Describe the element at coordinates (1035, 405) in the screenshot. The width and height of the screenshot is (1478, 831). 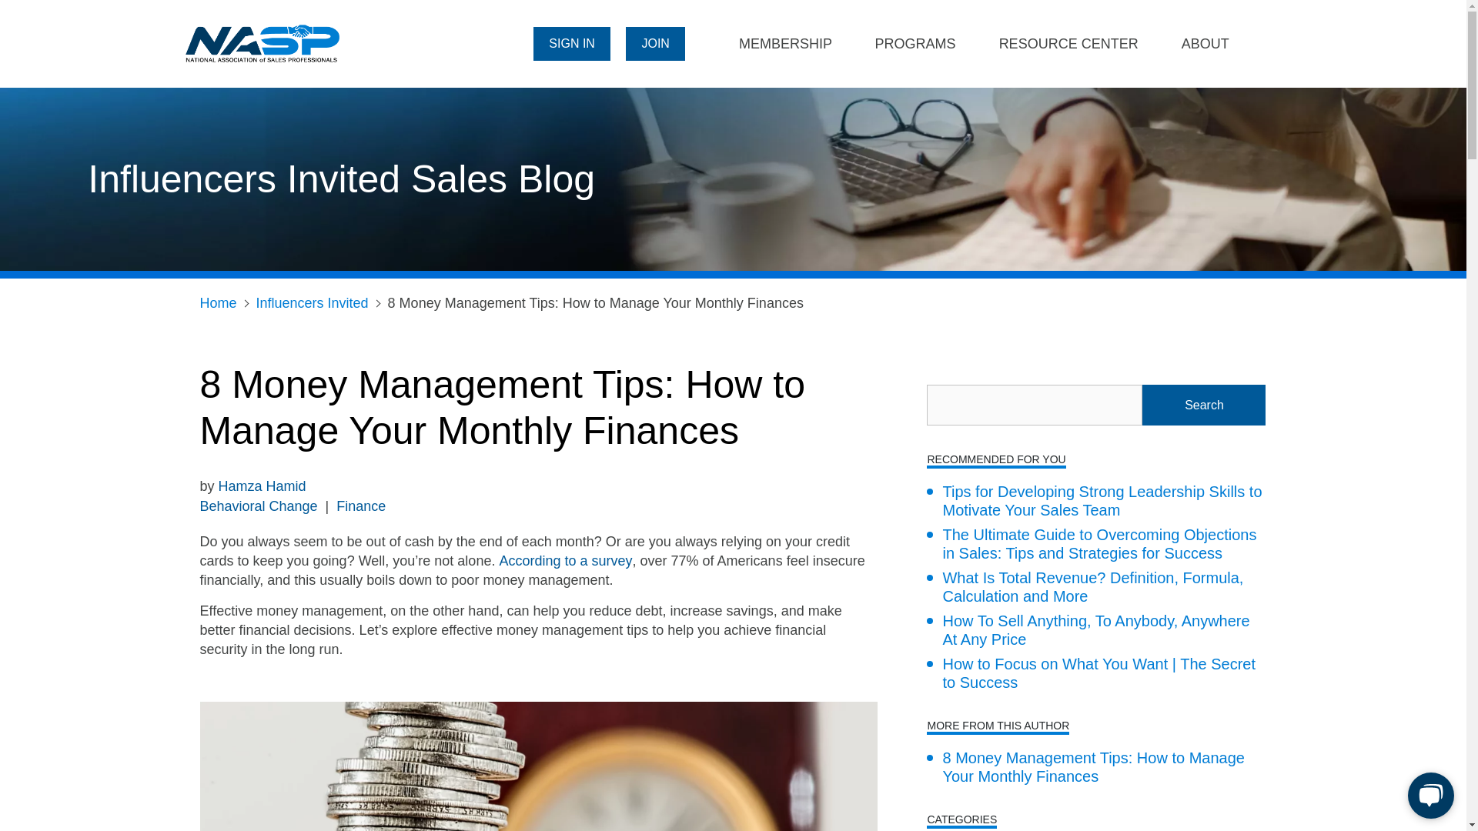
I see `Search text` at that location.